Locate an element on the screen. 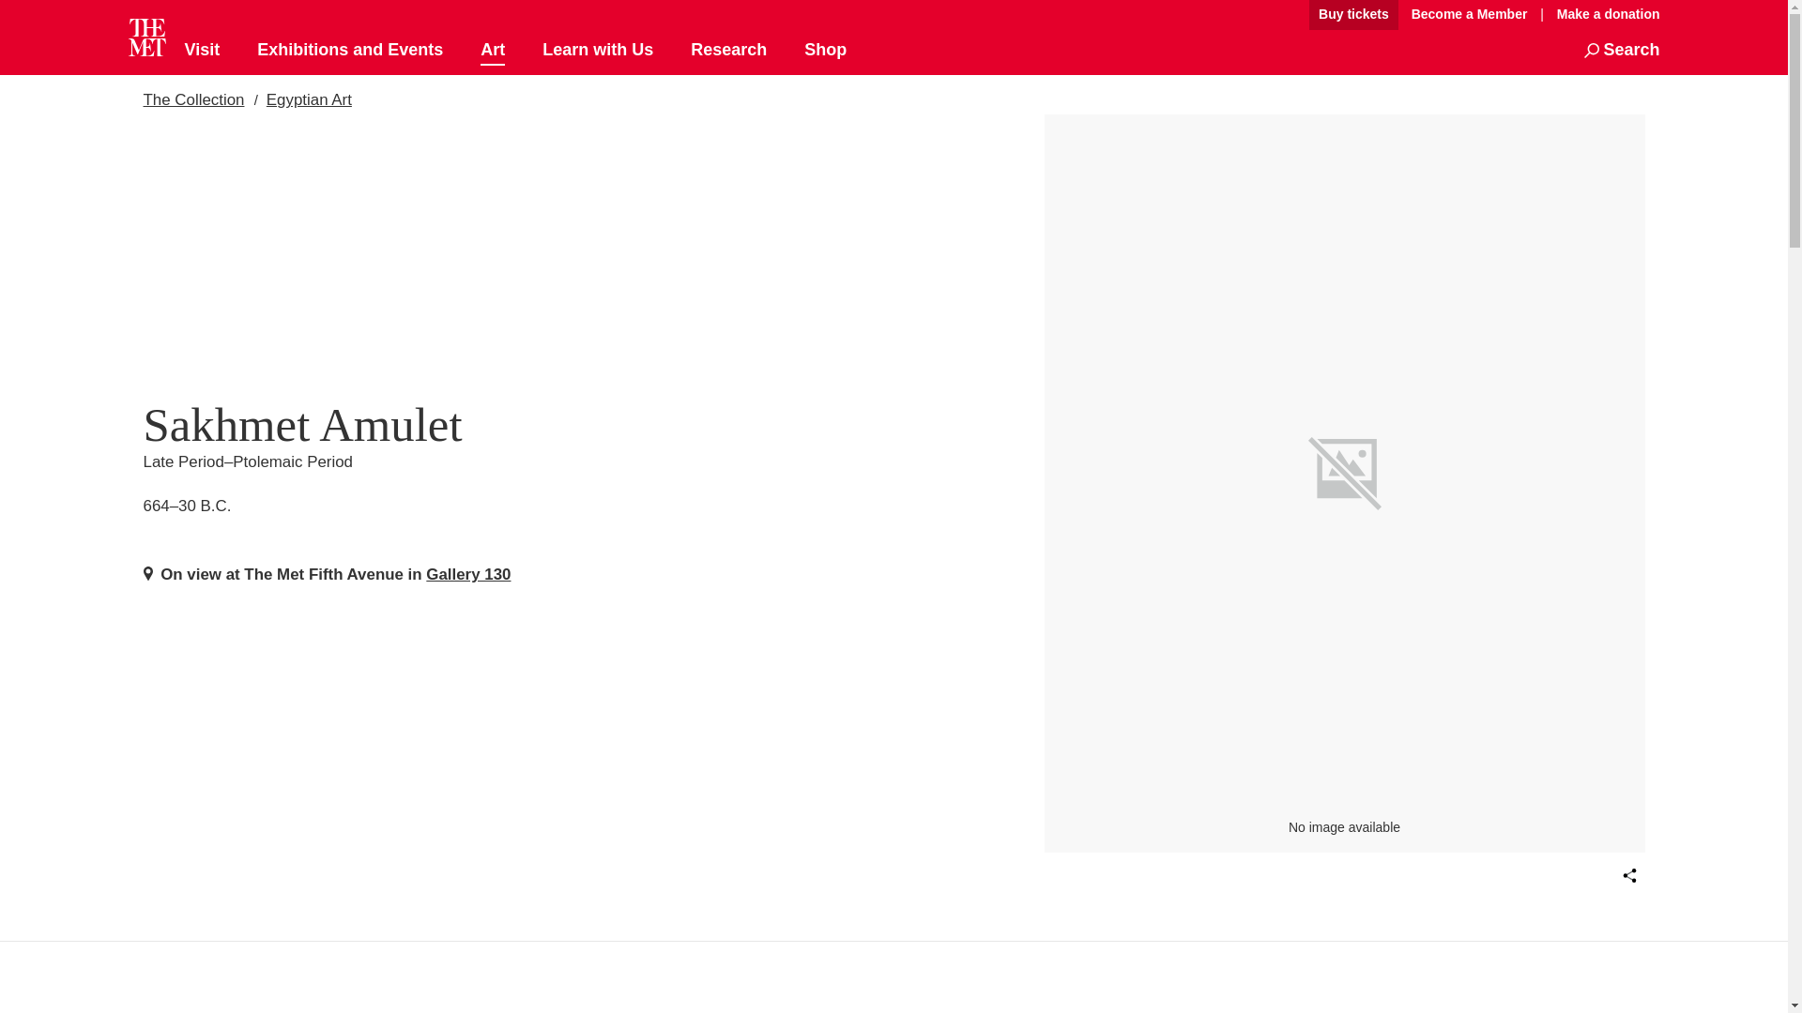  Exhibitions and Events is located at coordinates (350, 51).